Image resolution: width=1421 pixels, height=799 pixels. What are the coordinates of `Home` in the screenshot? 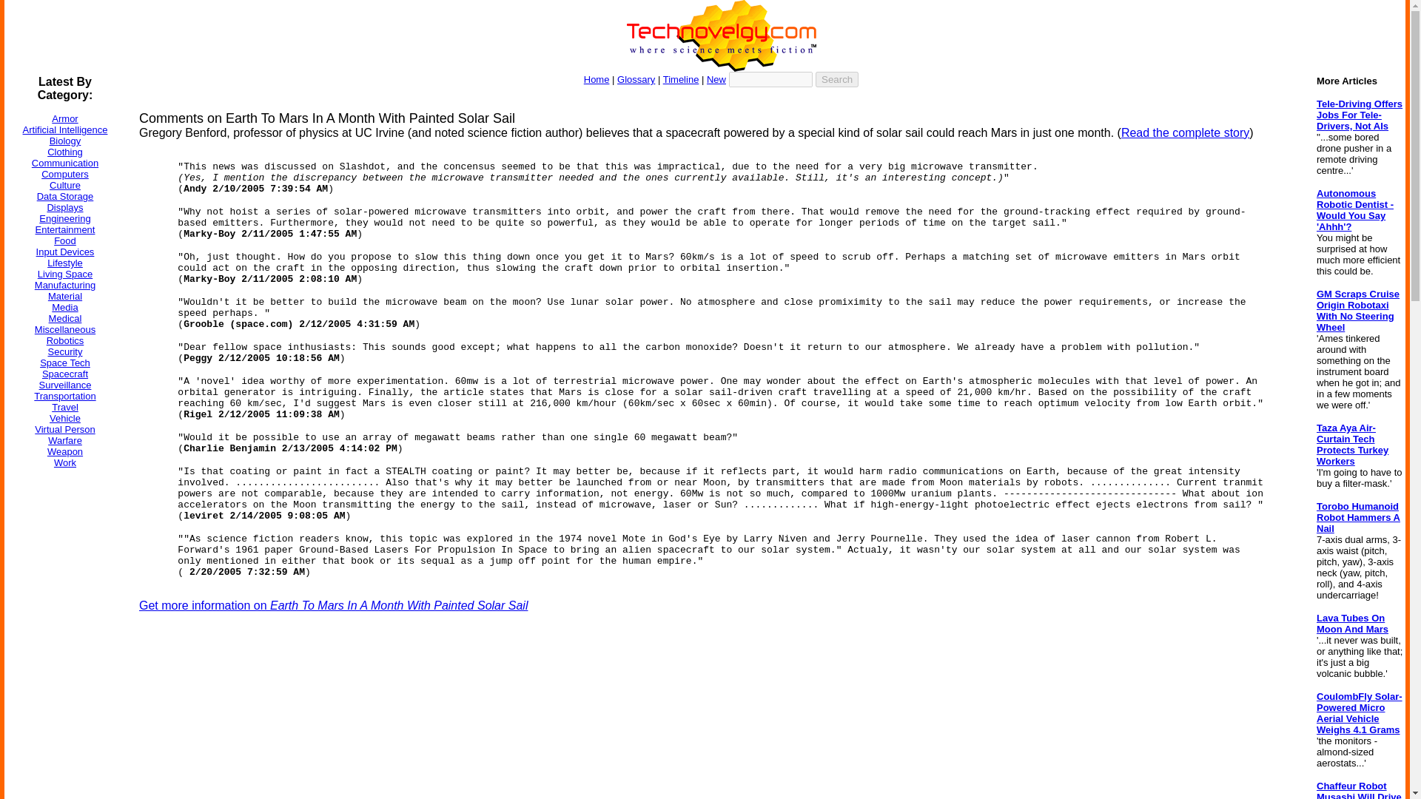 It's located at (597, 79).